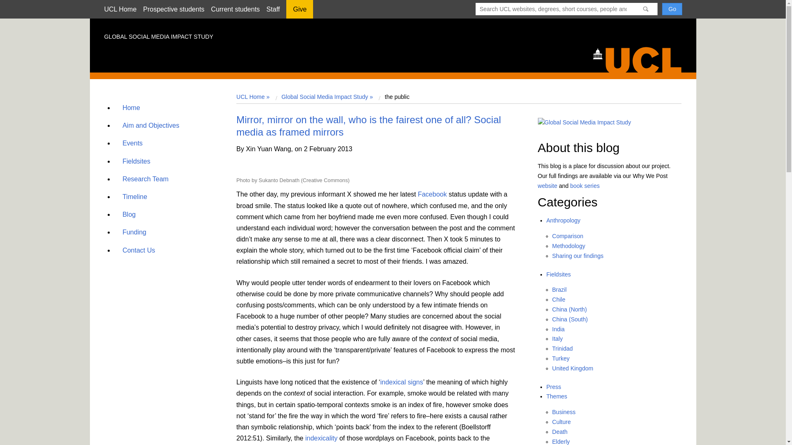  I want to click on UCL Home, so click(120, 9).